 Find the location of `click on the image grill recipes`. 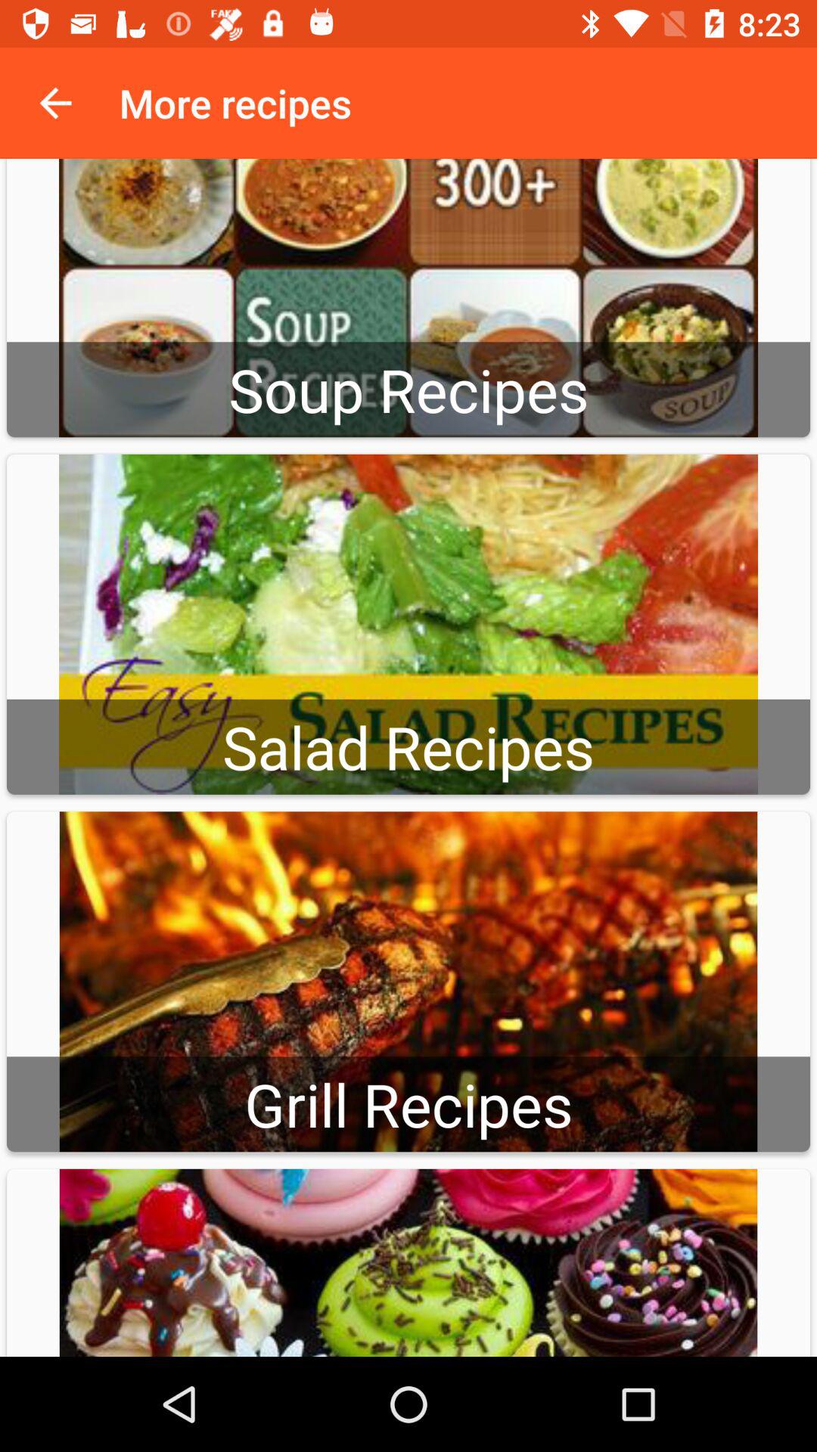

click on the image grill recipes is located at coordinates (408, 982).